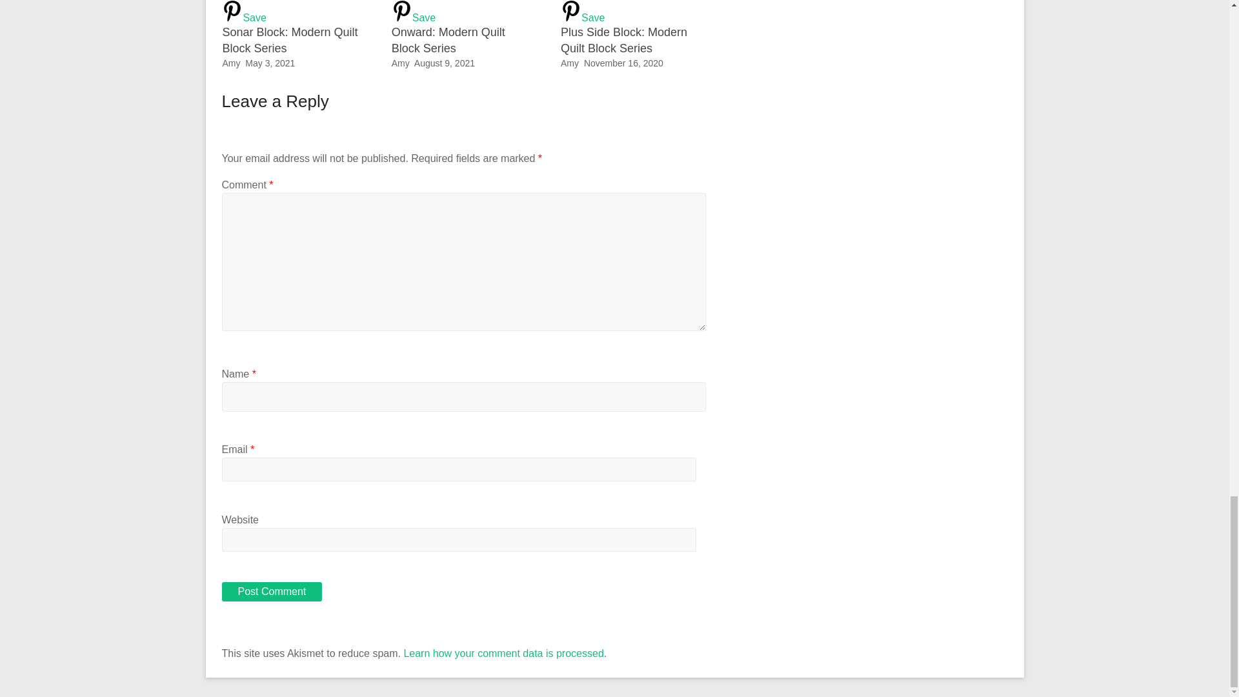 The image size is (1239, 697). What do you see at coordinates (231, 63) in the screenshot?
I see `Amy` at bounding box center [231, 63].